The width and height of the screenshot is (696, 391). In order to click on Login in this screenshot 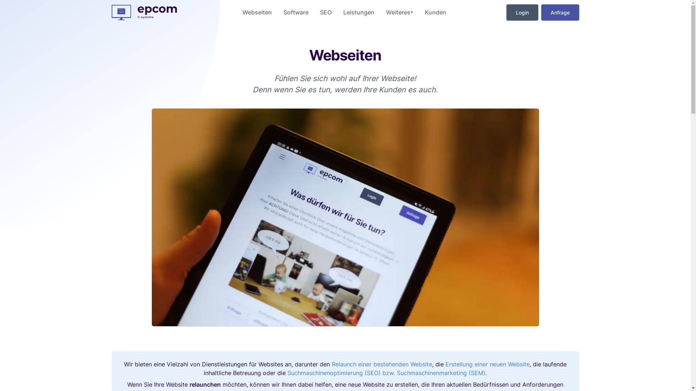, I will do `click(522, 12)`.